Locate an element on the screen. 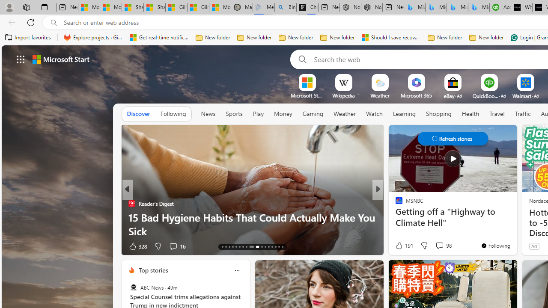  Sports is located at coordinates (234, 114).